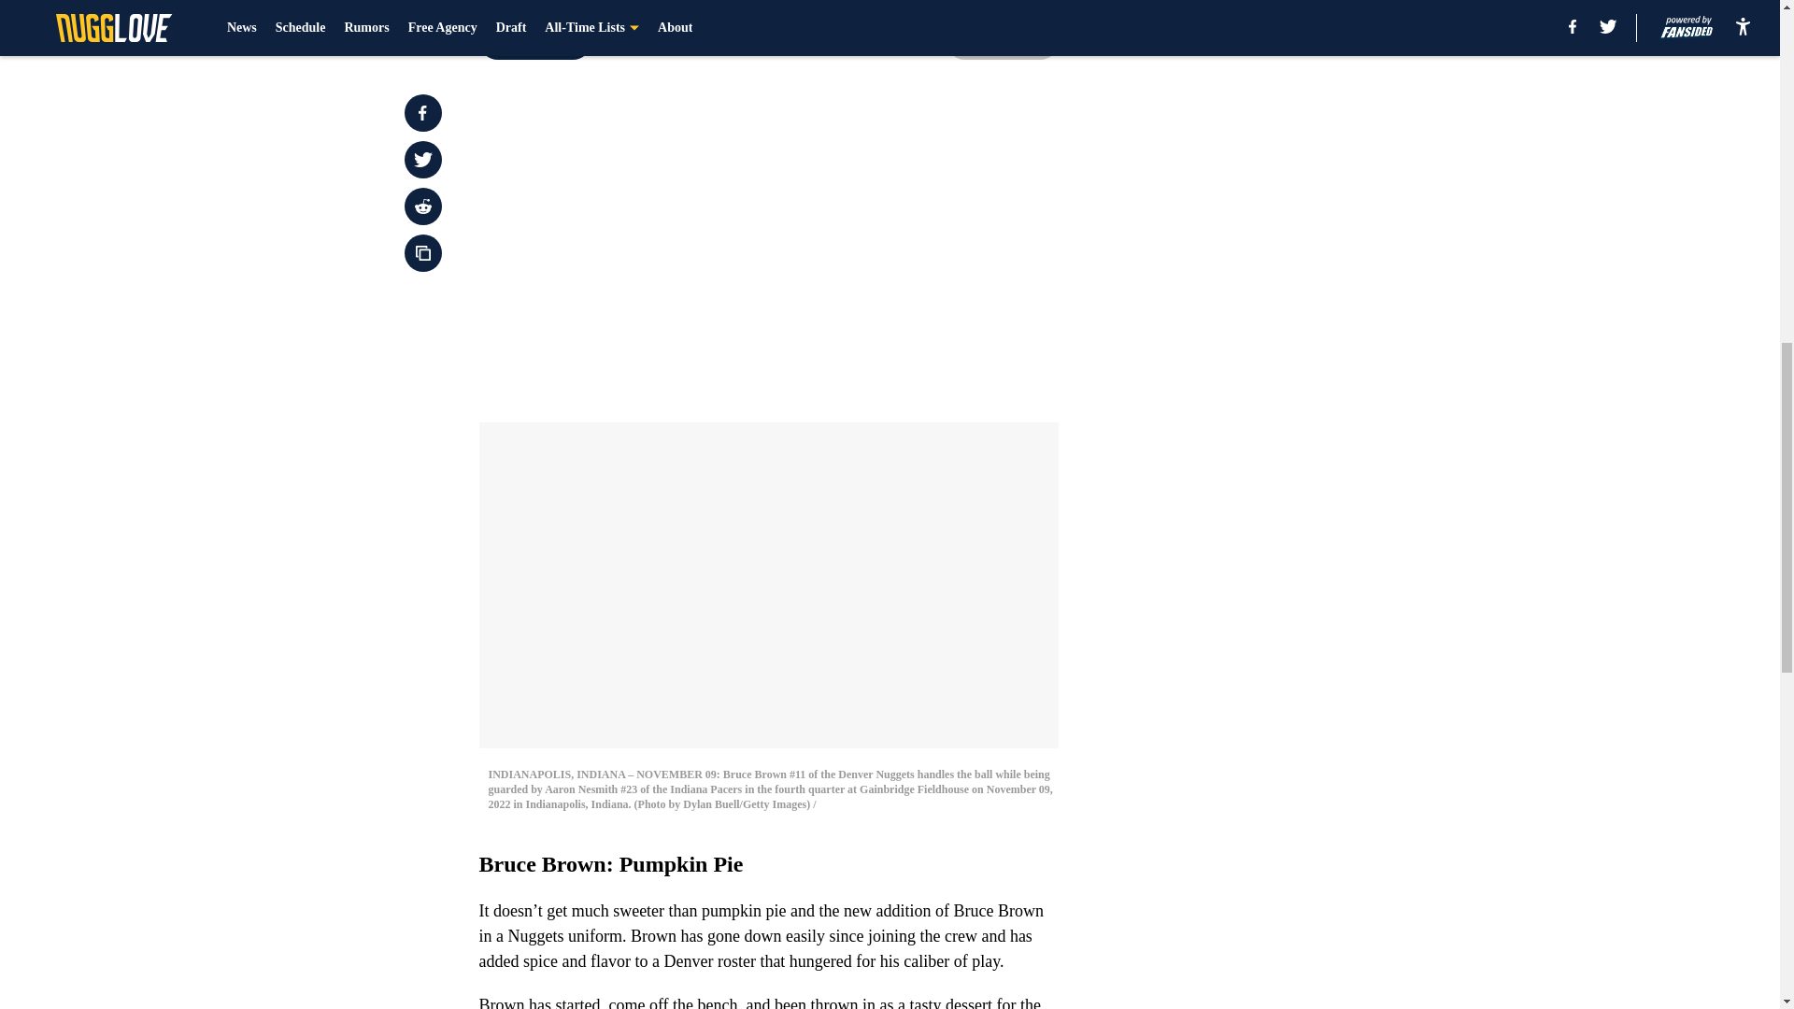 The image size is (1794, 1009). Describe the element at coordinates (1002, 40) in the screenshot. I see `Next` at that location.